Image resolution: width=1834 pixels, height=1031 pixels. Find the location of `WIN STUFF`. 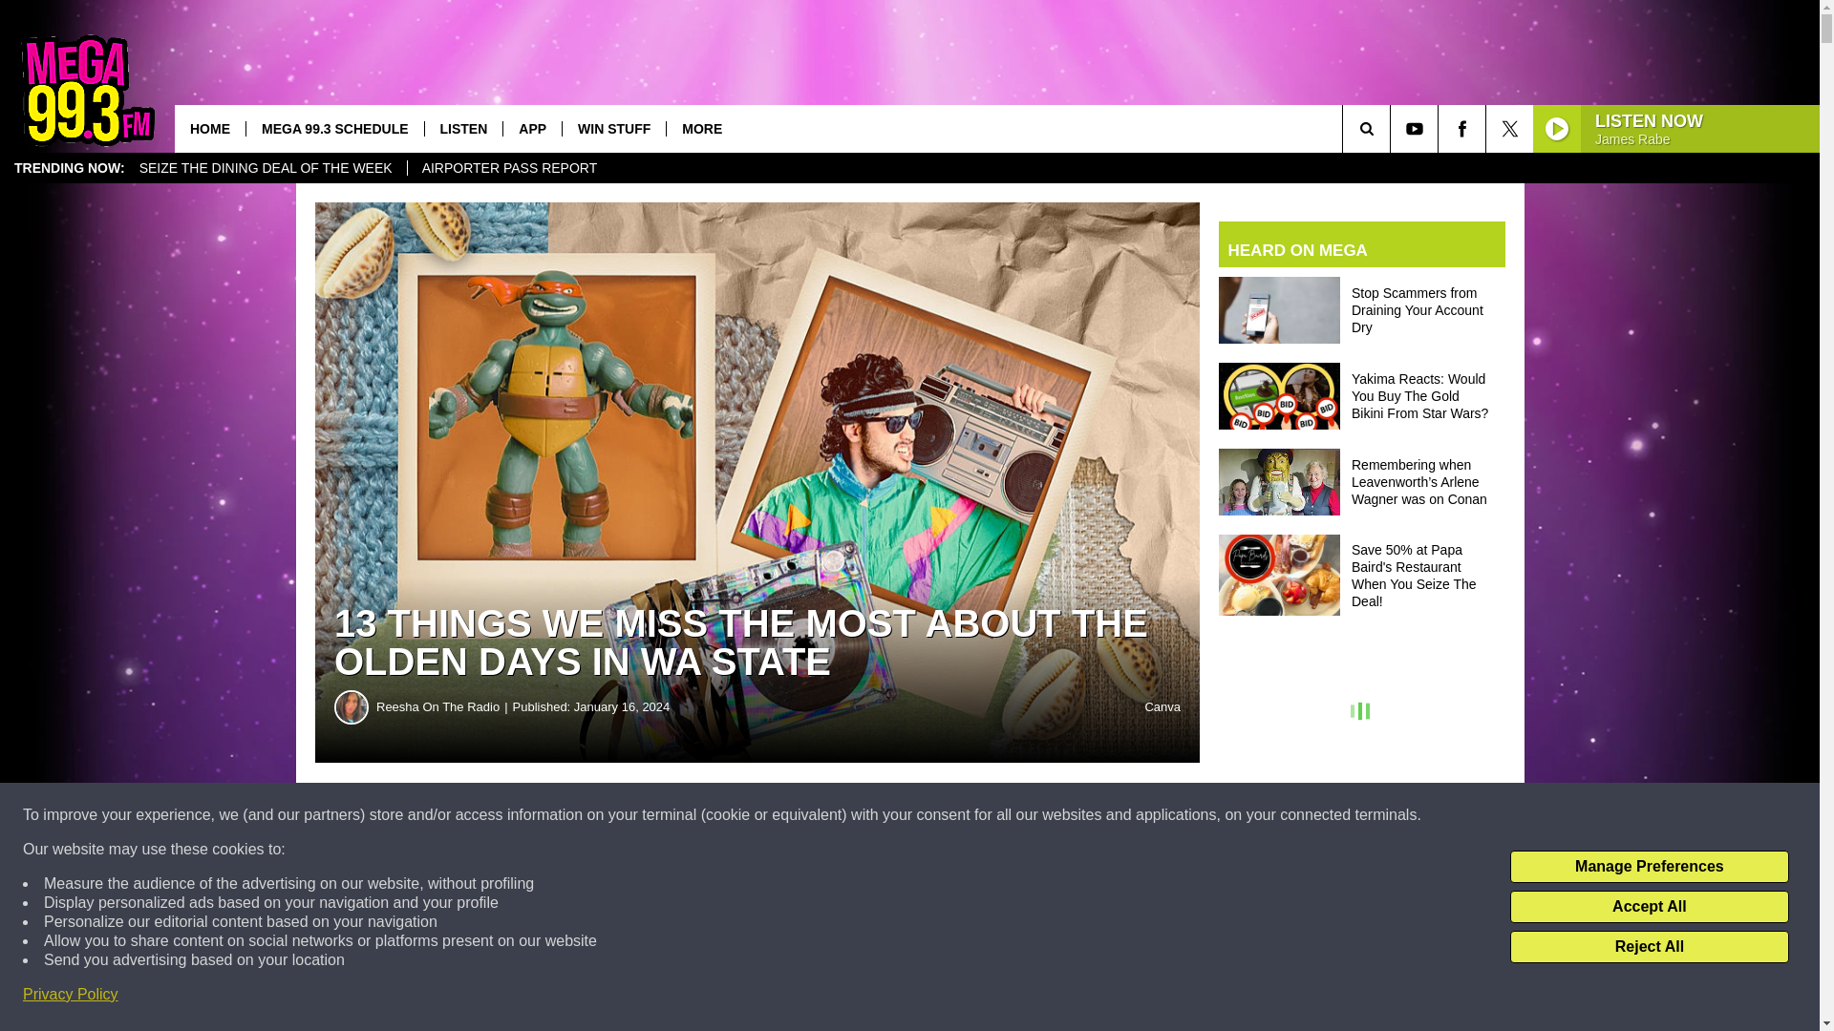

WIN STUFF is located at coordinates (613, 128).